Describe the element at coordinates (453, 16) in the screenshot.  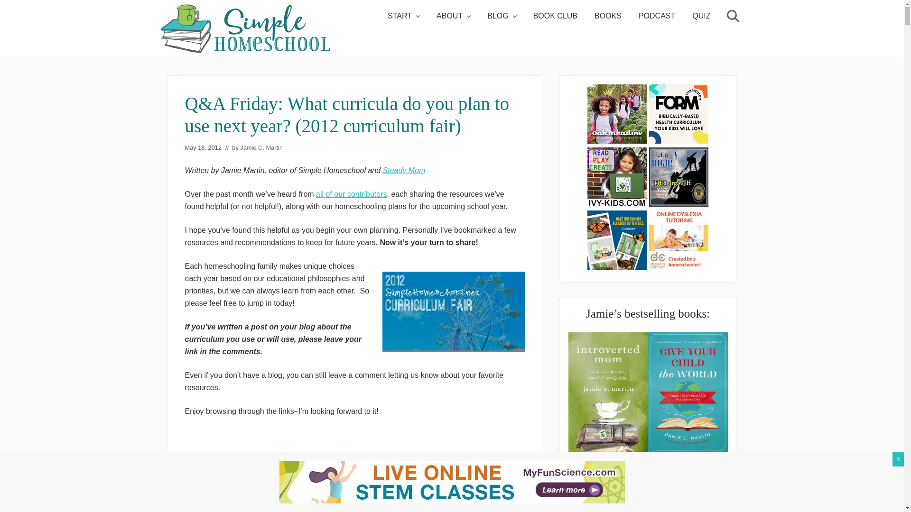
I see `ABOUT` at that location.